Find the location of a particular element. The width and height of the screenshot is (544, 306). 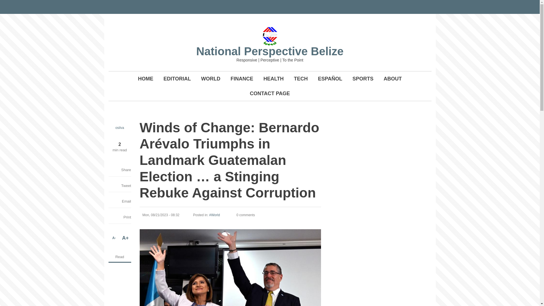

View user profile. is located at coordinates (120, 127).